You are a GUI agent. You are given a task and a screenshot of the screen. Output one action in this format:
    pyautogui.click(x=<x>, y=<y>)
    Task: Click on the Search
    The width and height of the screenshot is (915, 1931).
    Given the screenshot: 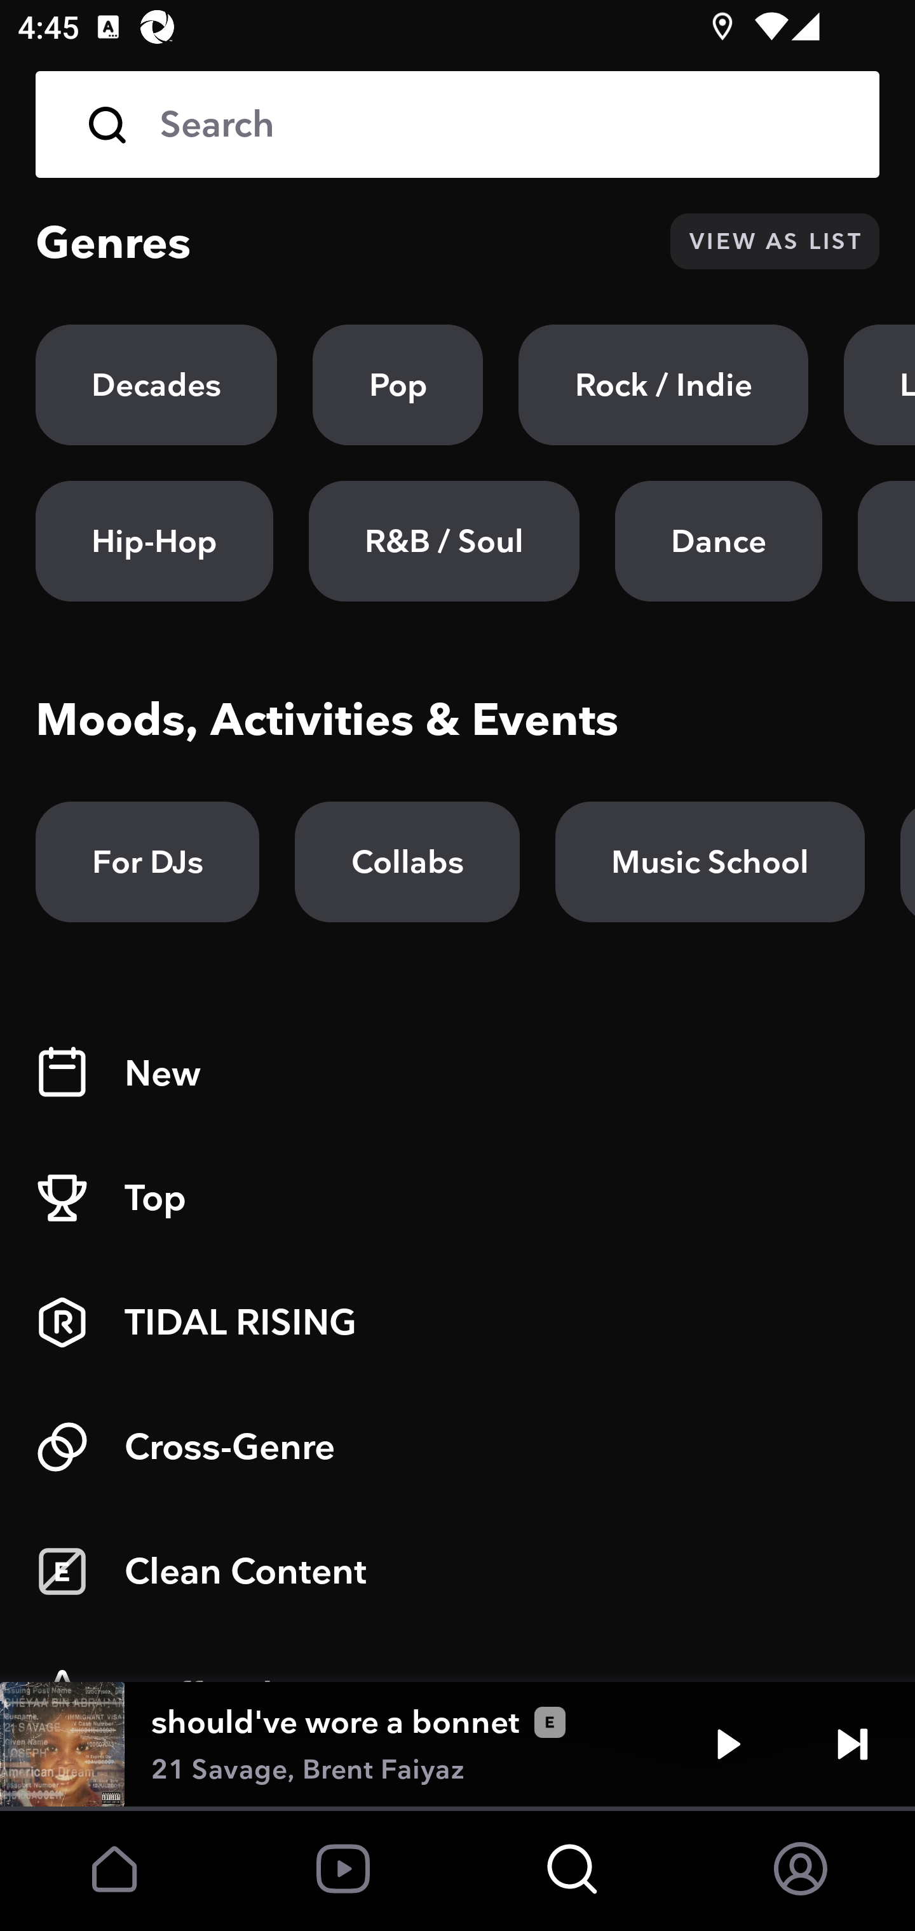 What is the action you would take?
    pyautogui.click(x=457, y=124)
    